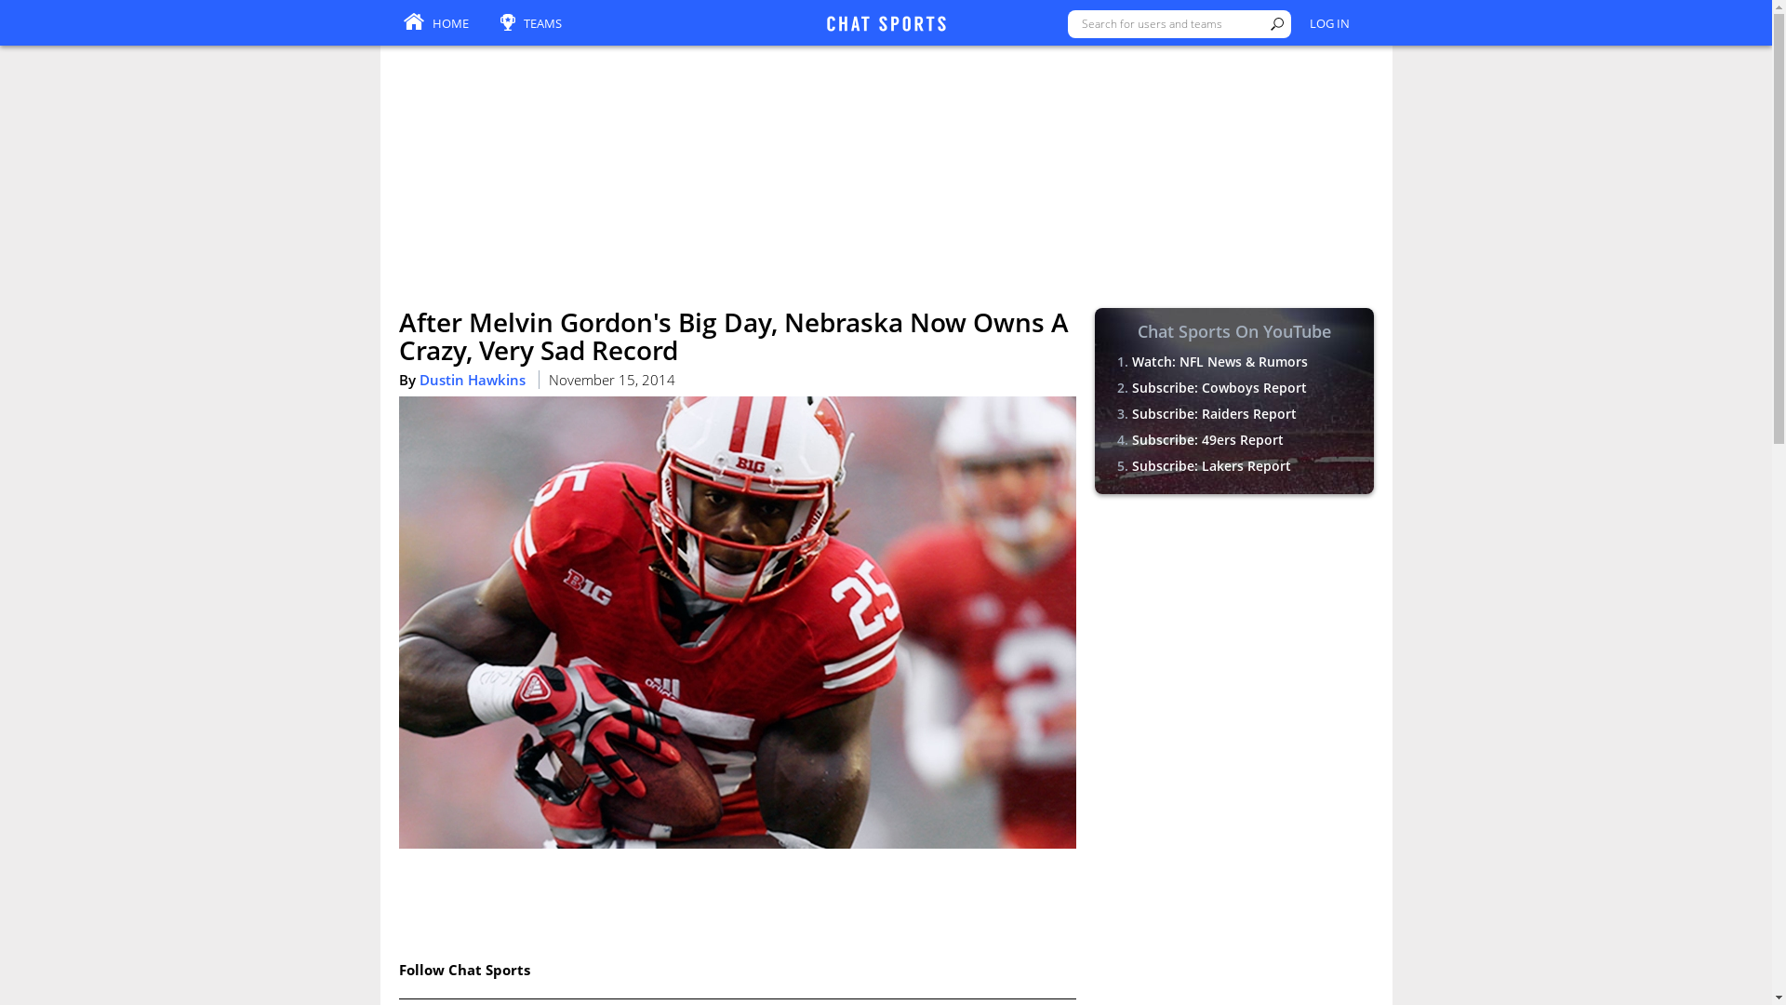 The height and width of the screenshot is (1005, 1786). I want to click on submit, so click(1276, 24).